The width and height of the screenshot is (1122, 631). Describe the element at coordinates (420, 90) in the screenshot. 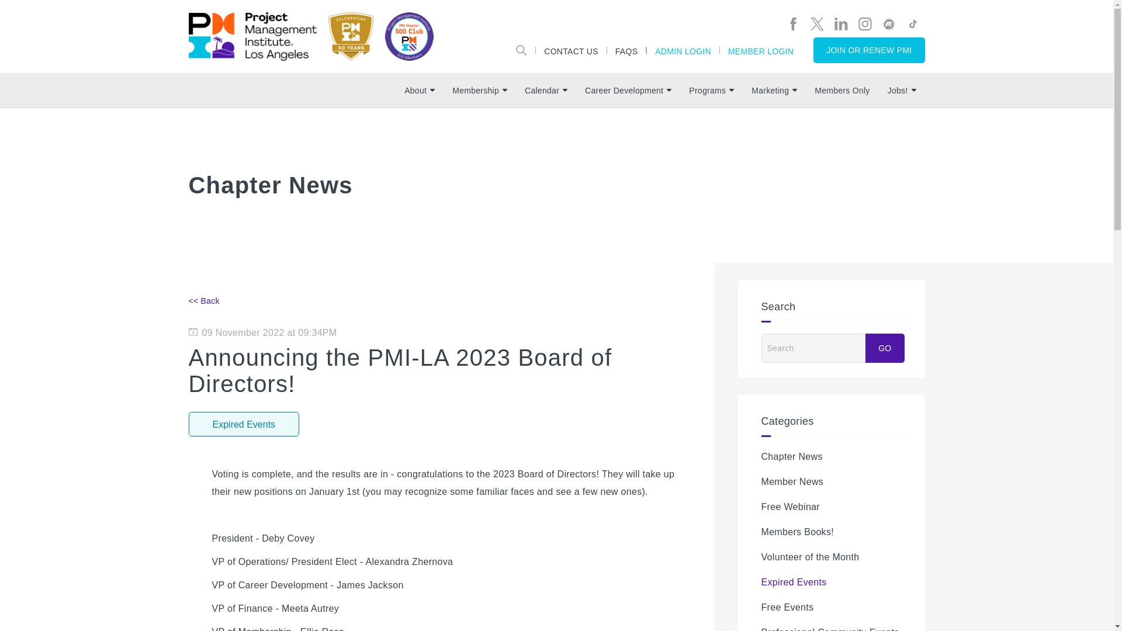

I see `About` at that location.